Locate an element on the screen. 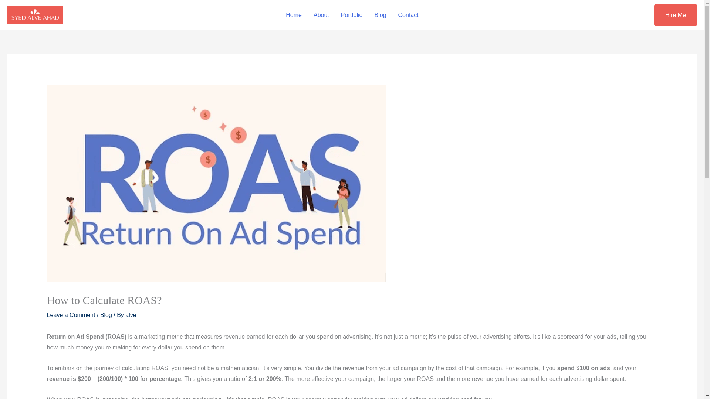 This screenshot has width=710, height=399. Portfolio is located at coordinates (352, 15).